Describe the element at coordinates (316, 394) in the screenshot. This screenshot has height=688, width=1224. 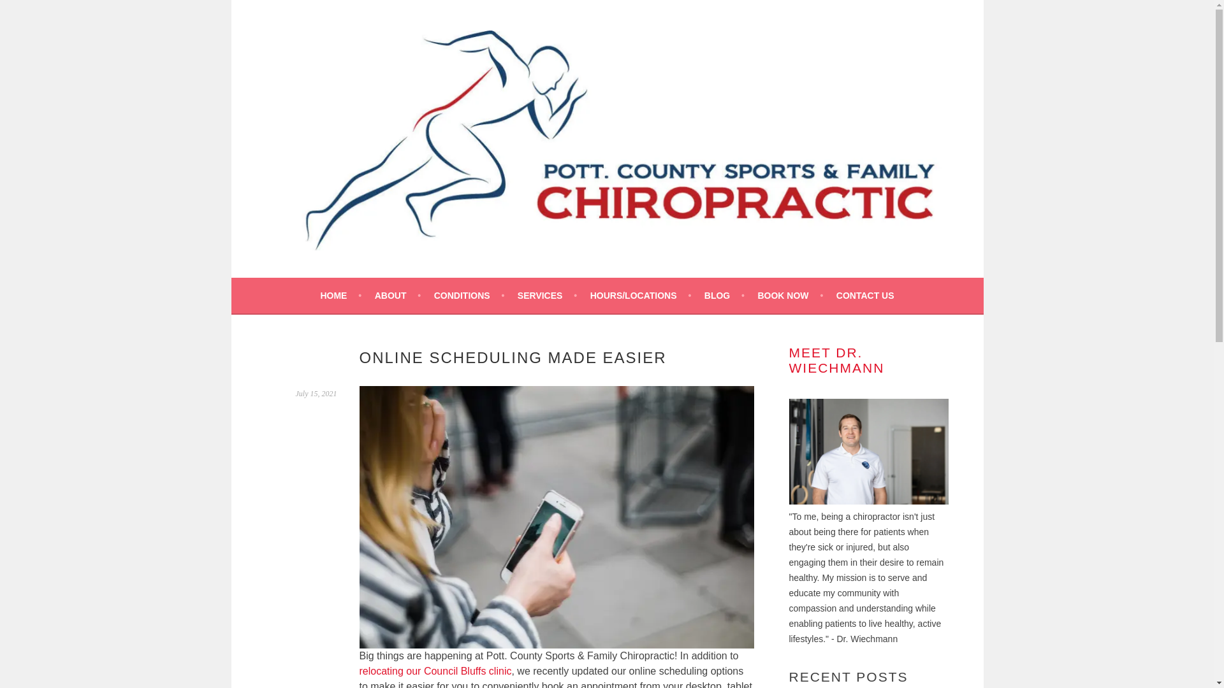
I see `July 15, 2021` at that location.